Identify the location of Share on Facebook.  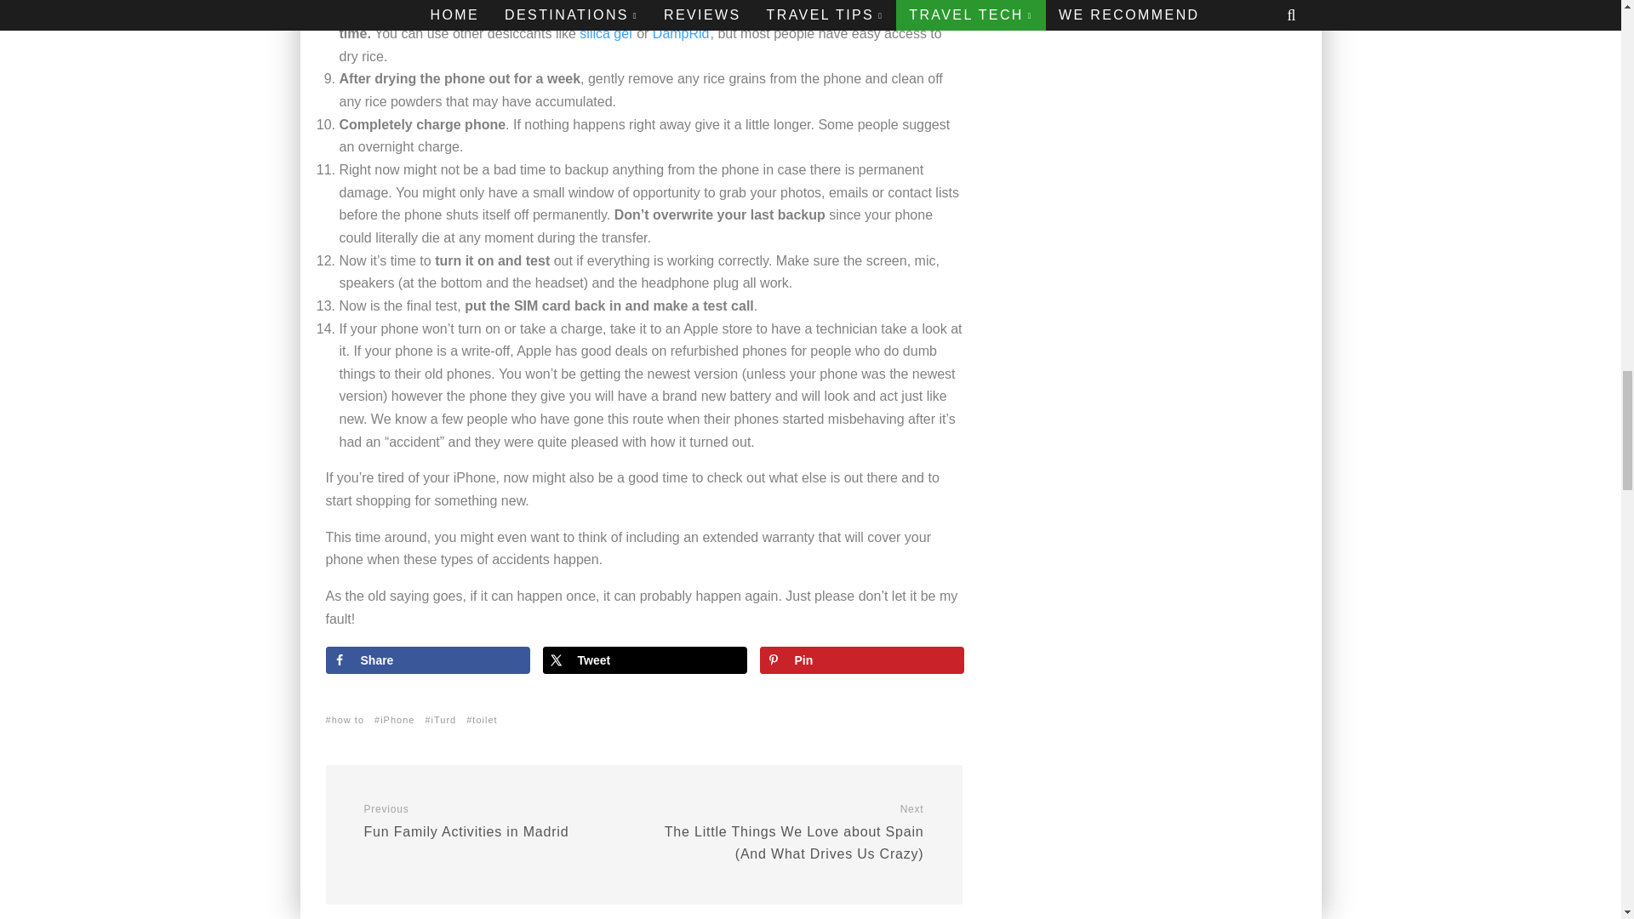
(427, 660).